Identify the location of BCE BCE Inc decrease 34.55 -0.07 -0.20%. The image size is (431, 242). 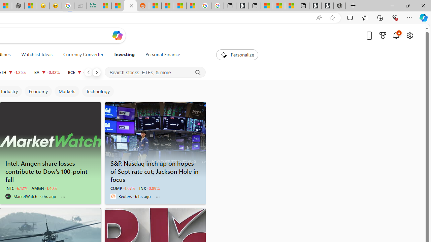
(81, 72).